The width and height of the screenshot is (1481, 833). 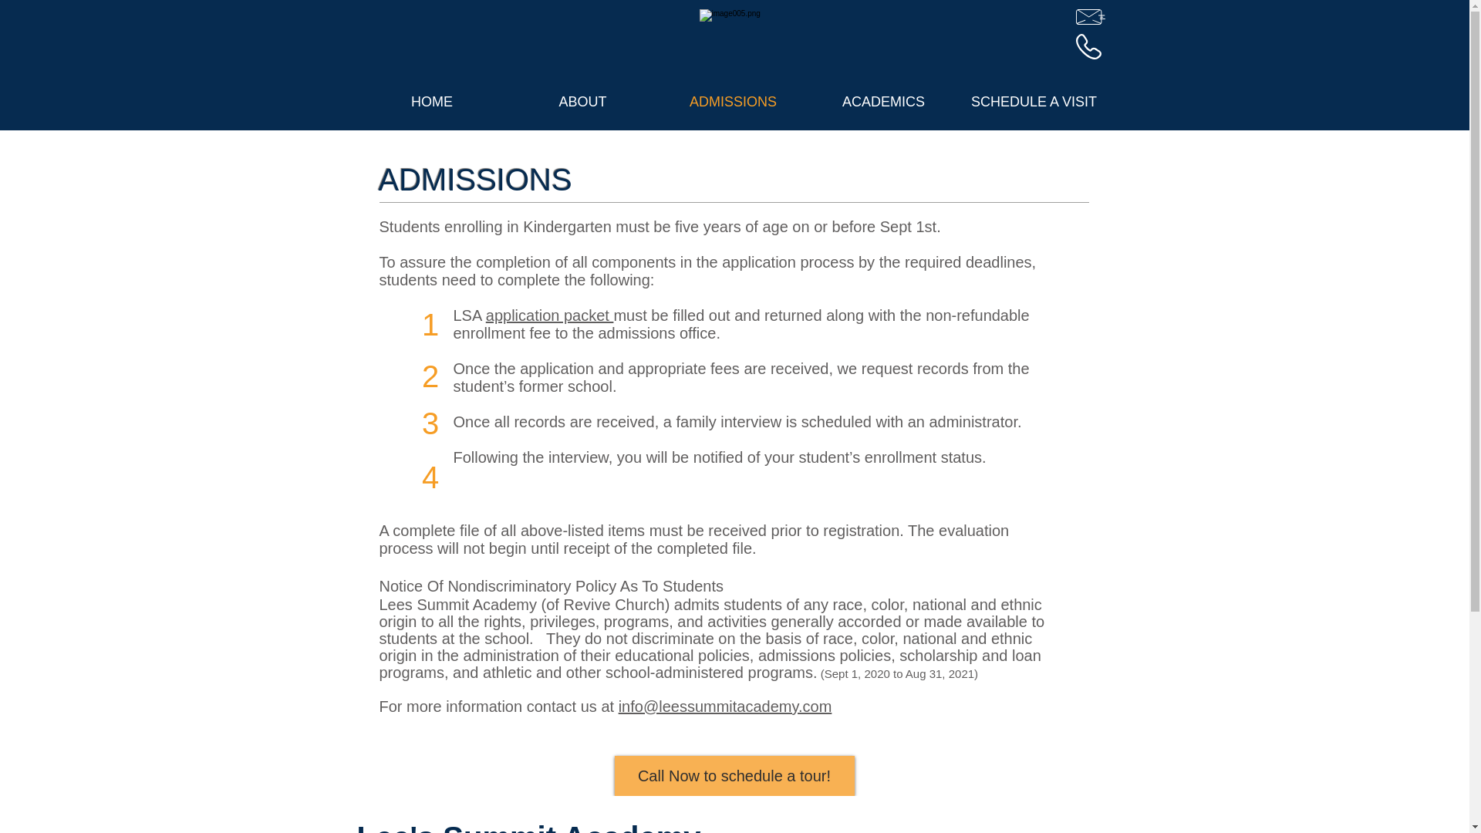 What do you see at coordinates (1033, 102) in the screenshot?
I see `SCHEDULE A VISIT` at bounding box center [1033, 102].